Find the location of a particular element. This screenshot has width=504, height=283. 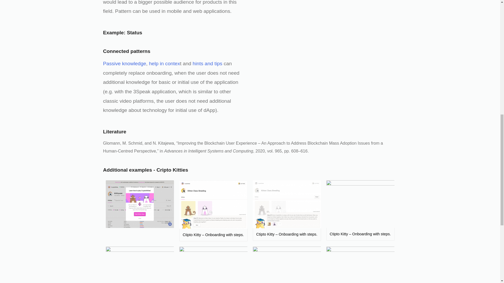

Connected patterns is located at coordinates (127, 51).